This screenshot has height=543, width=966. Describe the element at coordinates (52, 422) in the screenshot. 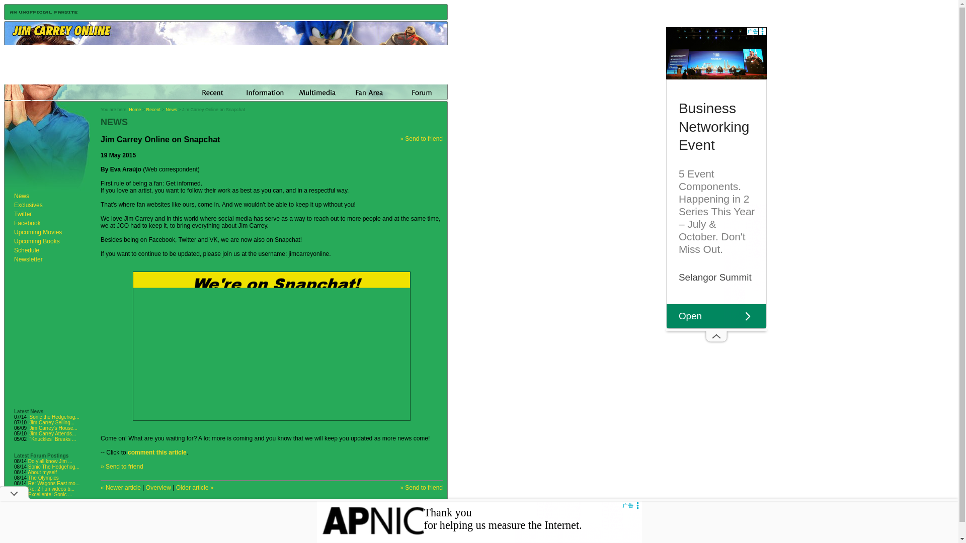

I see `Jim Carrey Selling Personal Items` at that location.